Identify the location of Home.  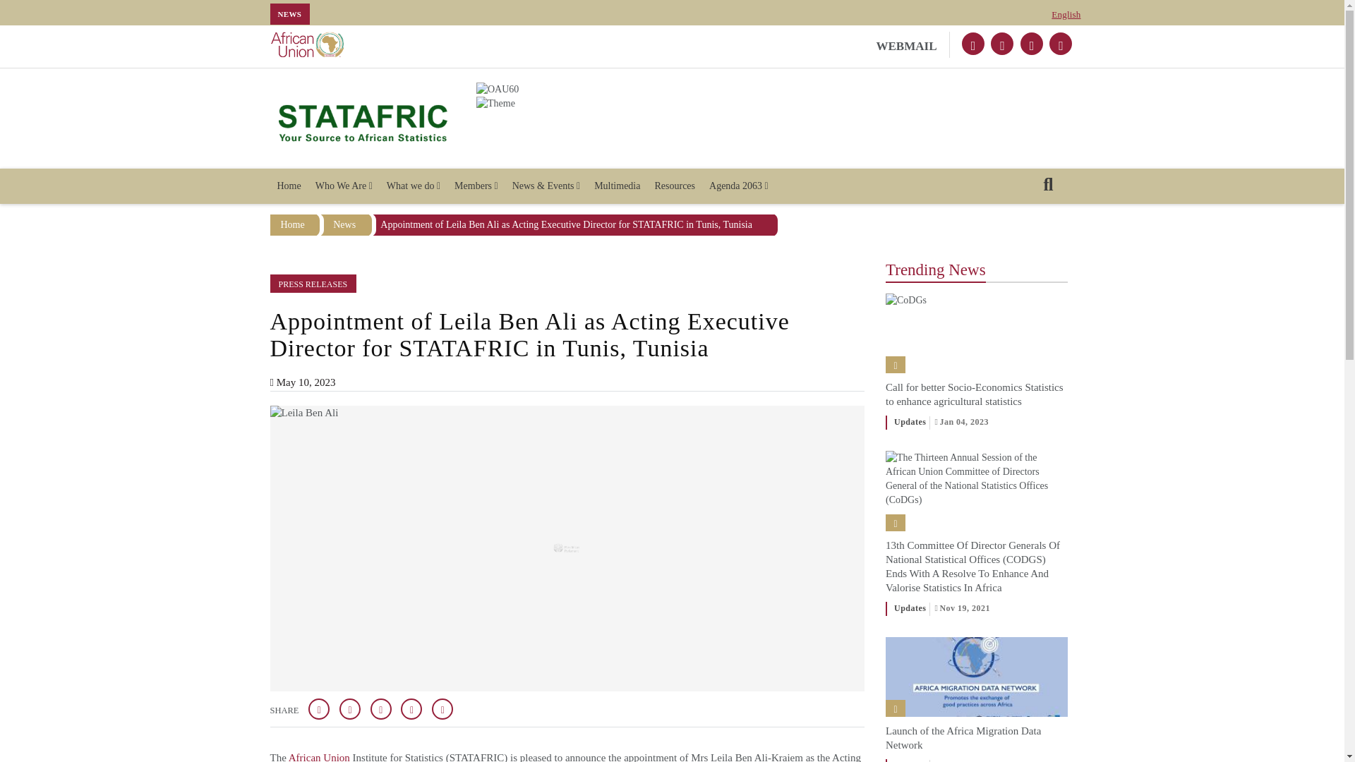
(363, 121).